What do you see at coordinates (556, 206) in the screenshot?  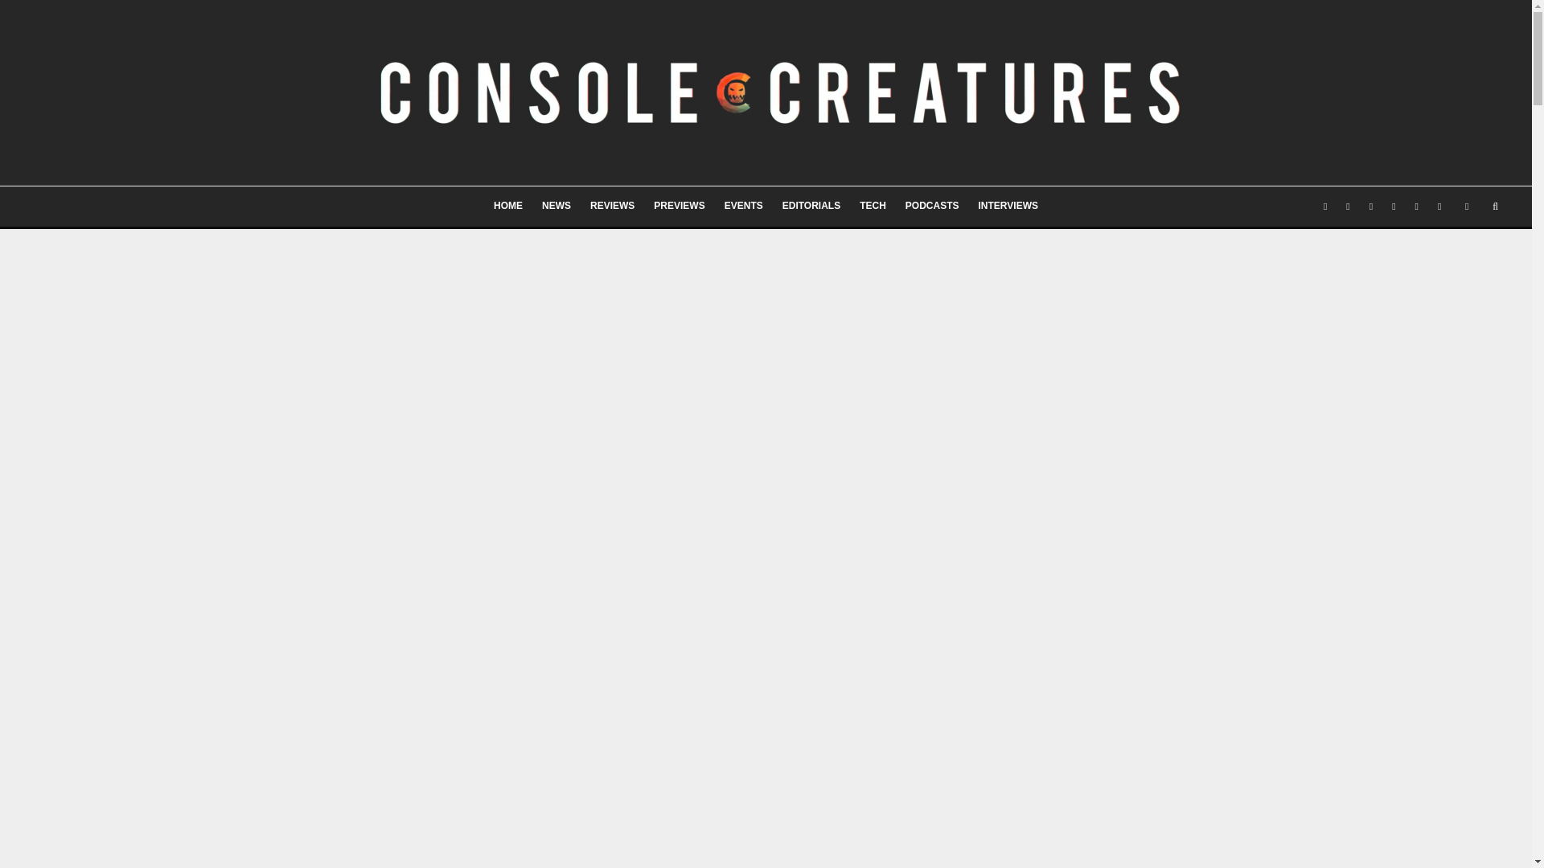 I see `NEWS` at bounding box center [556, 206].